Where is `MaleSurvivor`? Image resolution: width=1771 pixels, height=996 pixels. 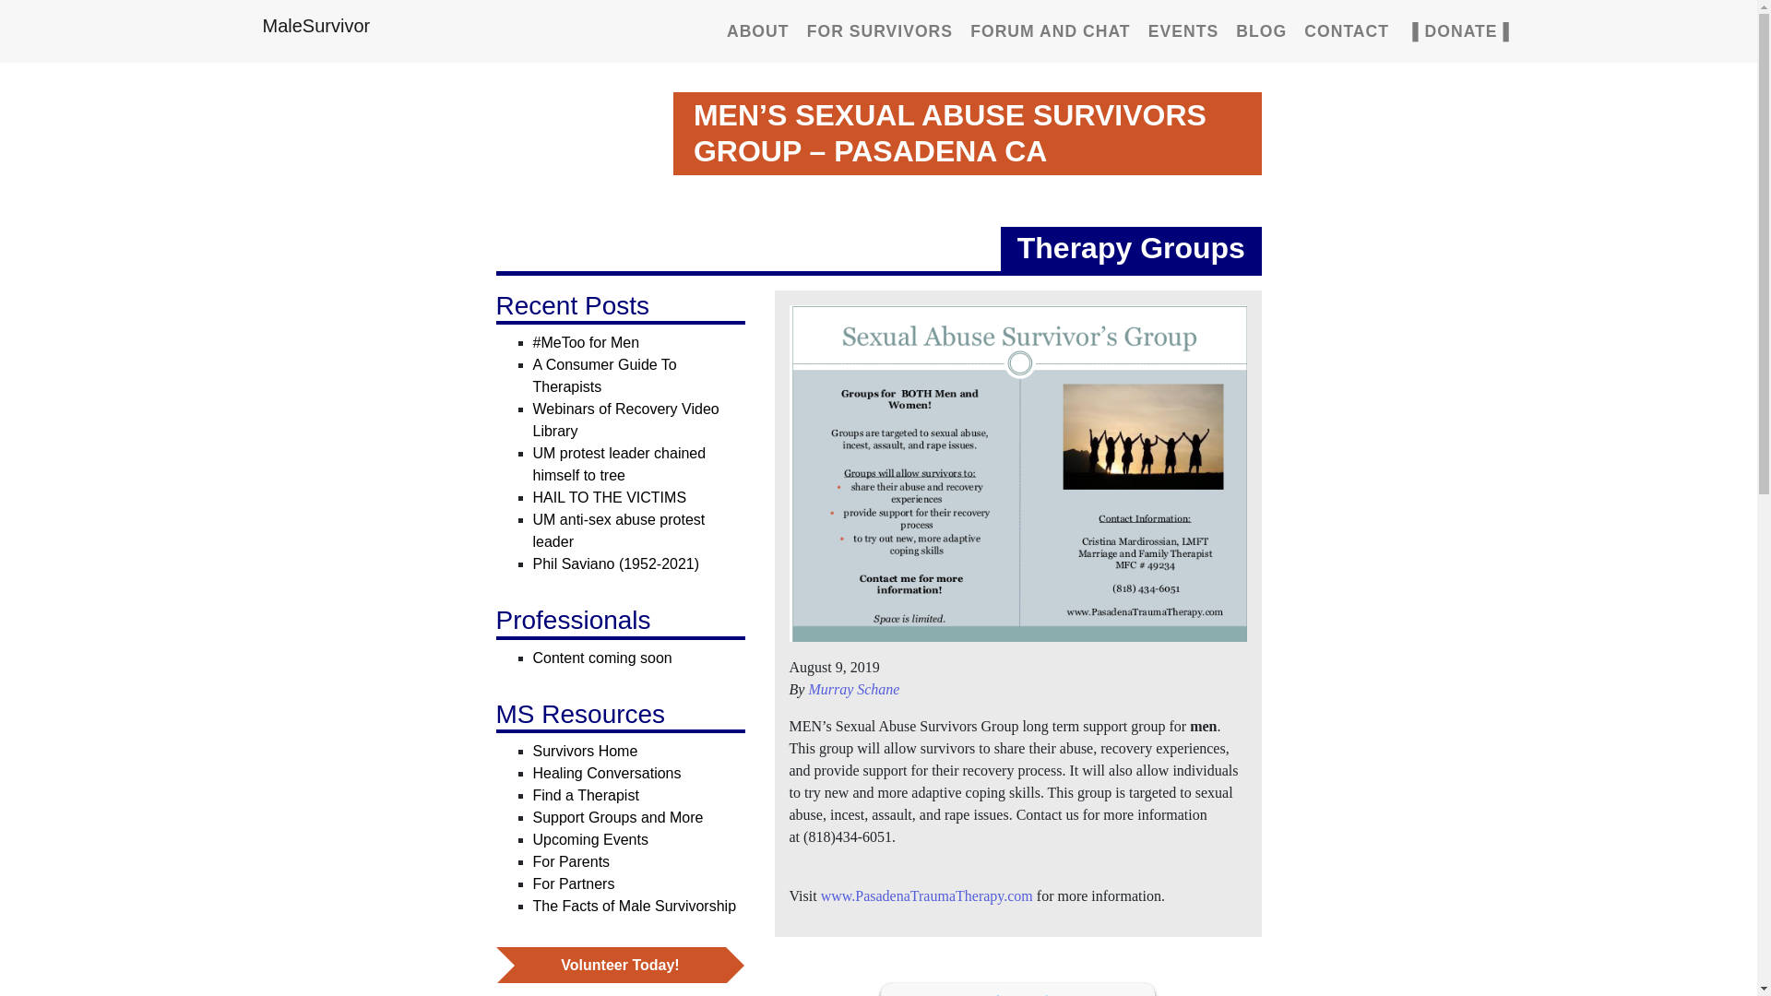
MaleSurvivor is located at coordinates (315, 25).